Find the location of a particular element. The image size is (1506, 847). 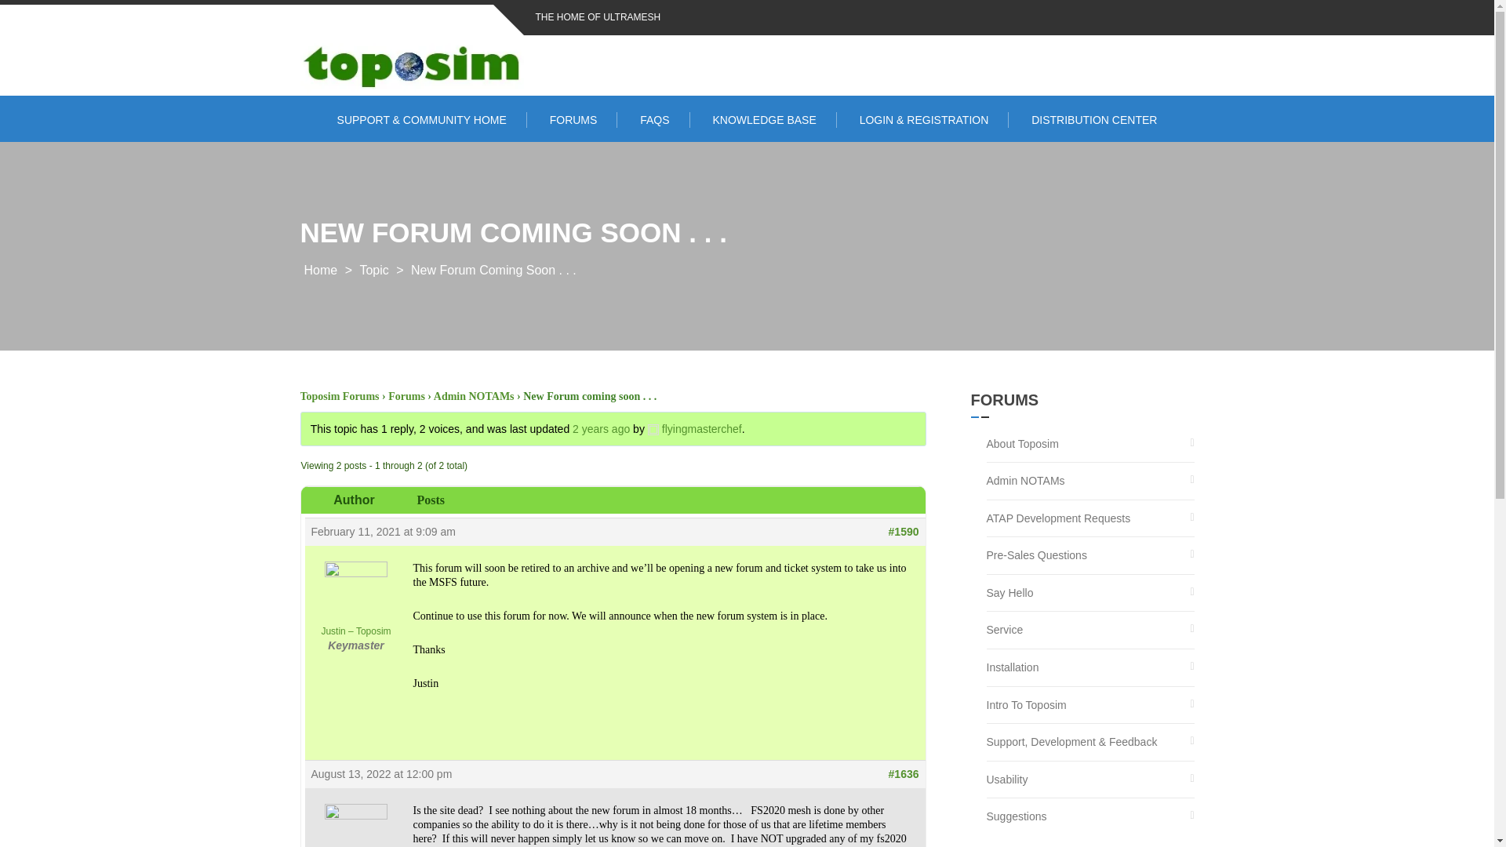

FORUMS is located at coordinates (573, 119).